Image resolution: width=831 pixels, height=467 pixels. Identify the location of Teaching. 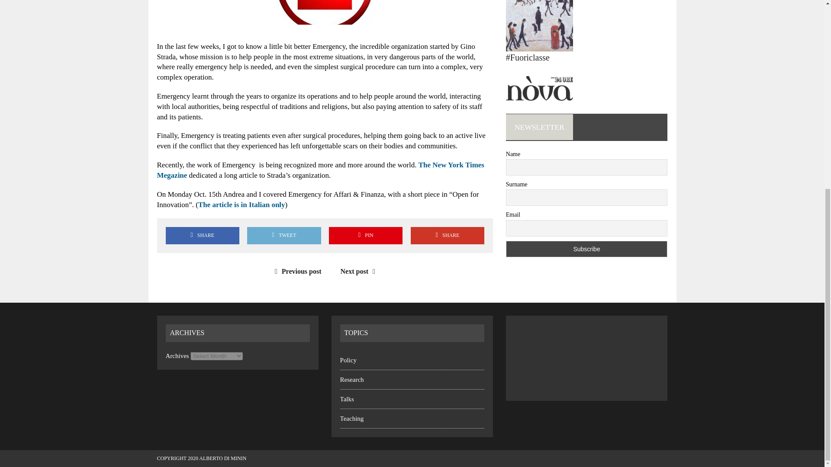
(351, 419).